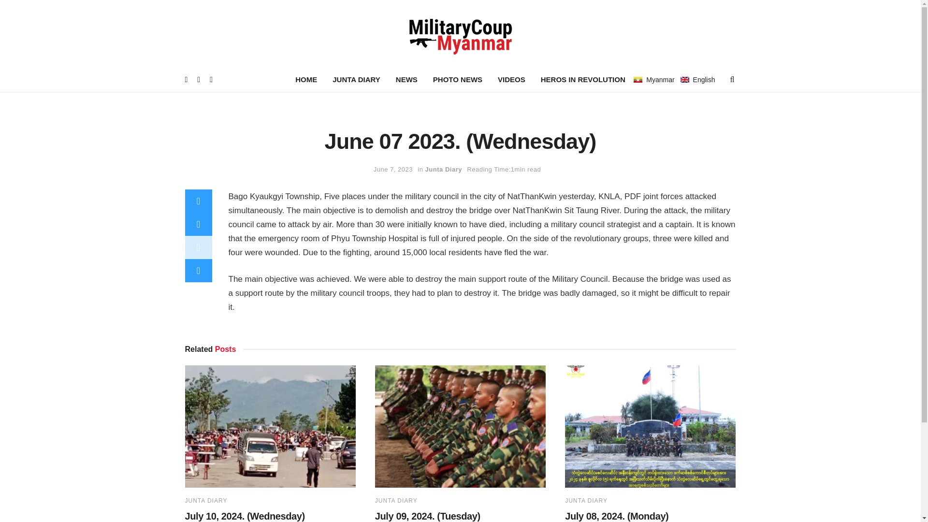 The height and width of the screenshot is (522, 928). What do you see at coordinates (511, 80) in the screenshot?
I see `VIDEOS` at bounding box center [511, 80].